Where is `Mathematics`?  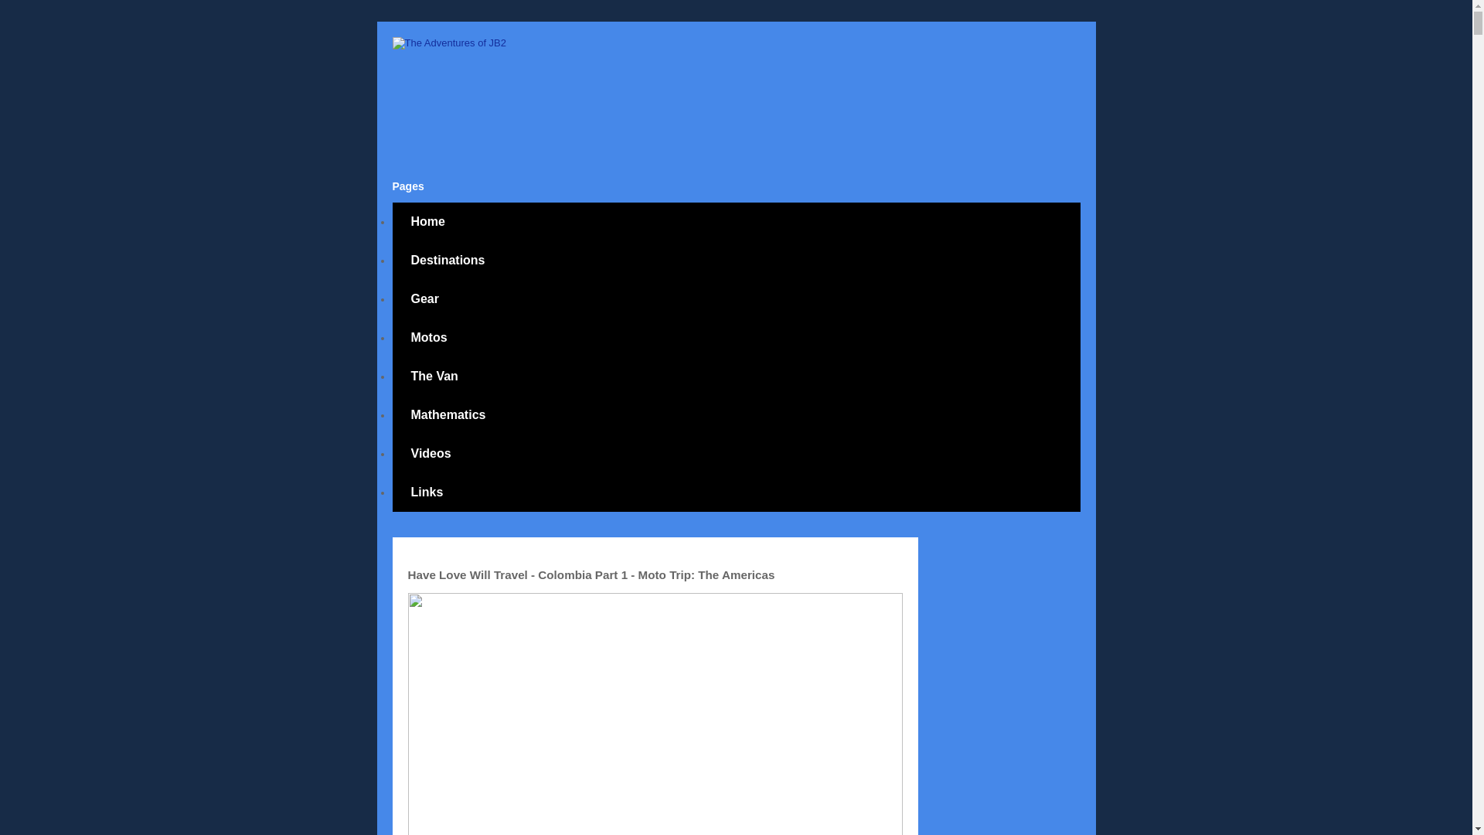 Mathematics is located at coordinates (448, 414).